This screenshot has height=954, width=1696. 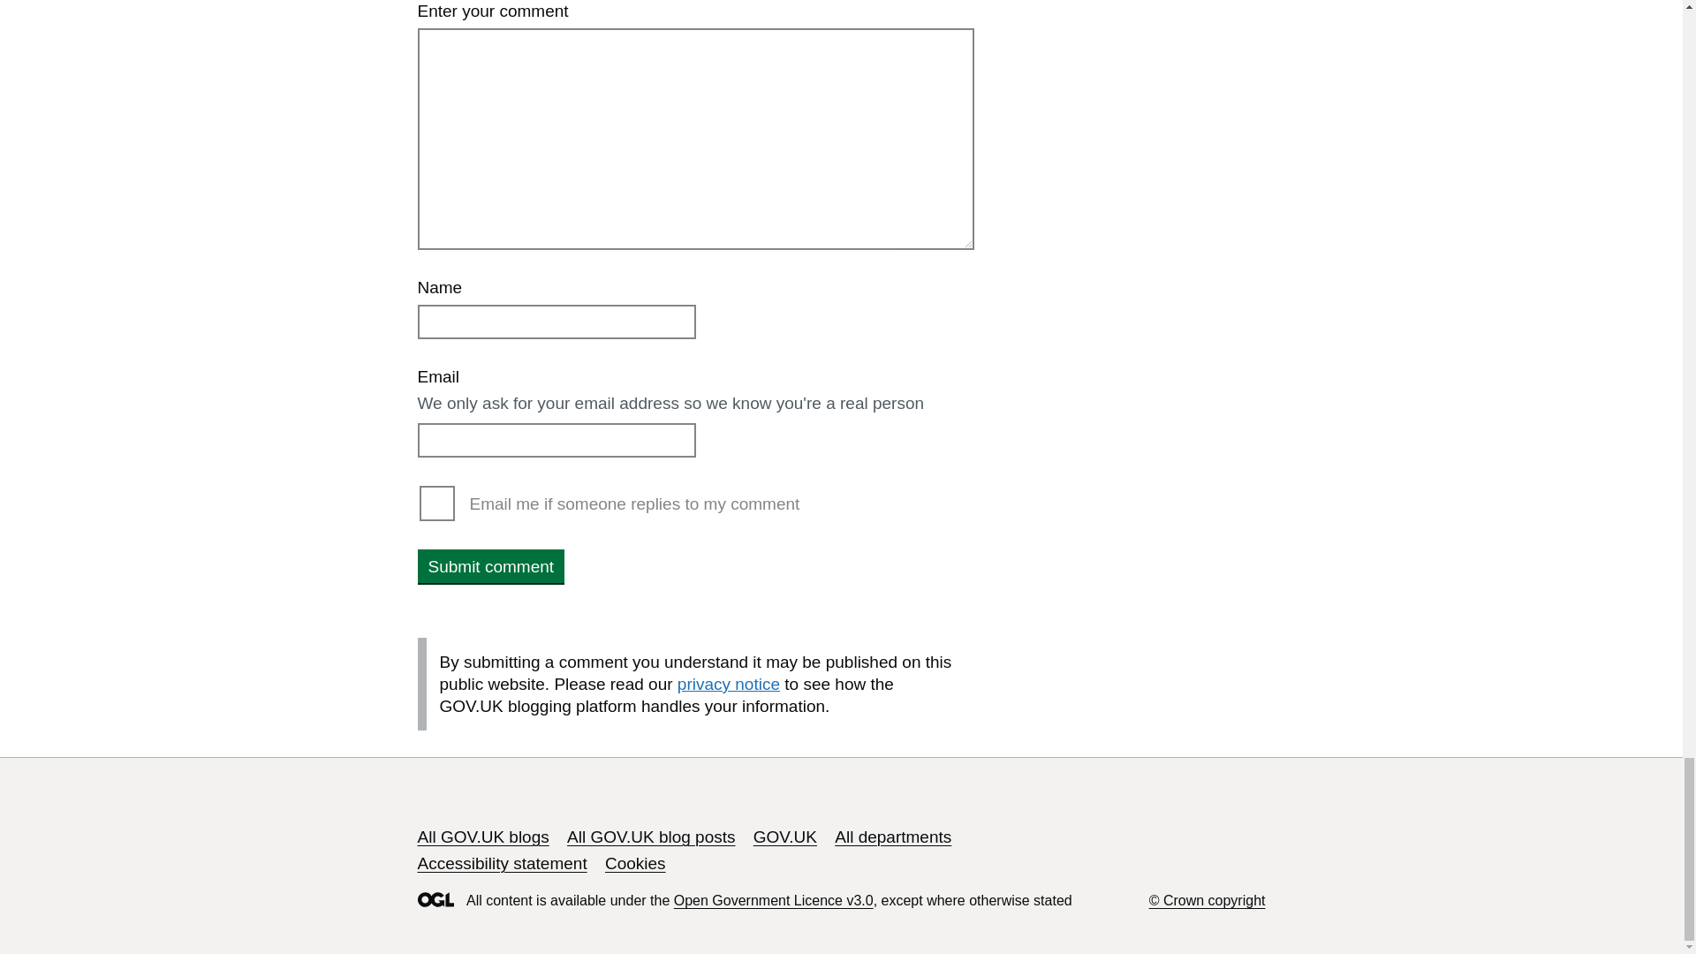 I want to click on Cookies, so click(x=636, y=863).